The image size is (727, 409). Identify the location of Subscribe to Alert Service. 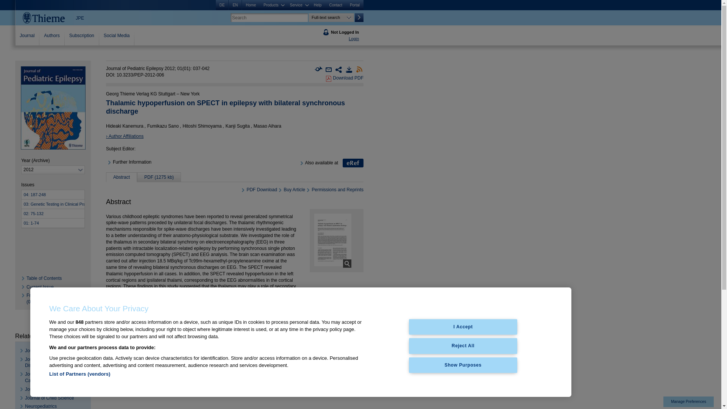
(318, 70).